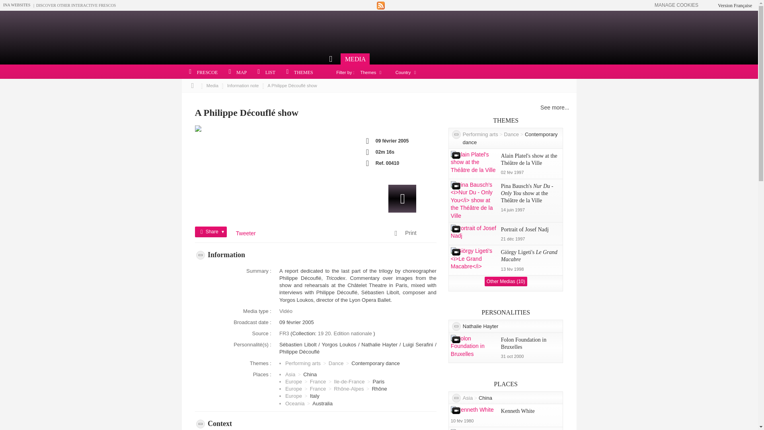 The height and width of the screenshot is (430, 764). Describe the element at coordinates (676, 5) in the screenshot. I see `MANAGE COOKIES` at that location.